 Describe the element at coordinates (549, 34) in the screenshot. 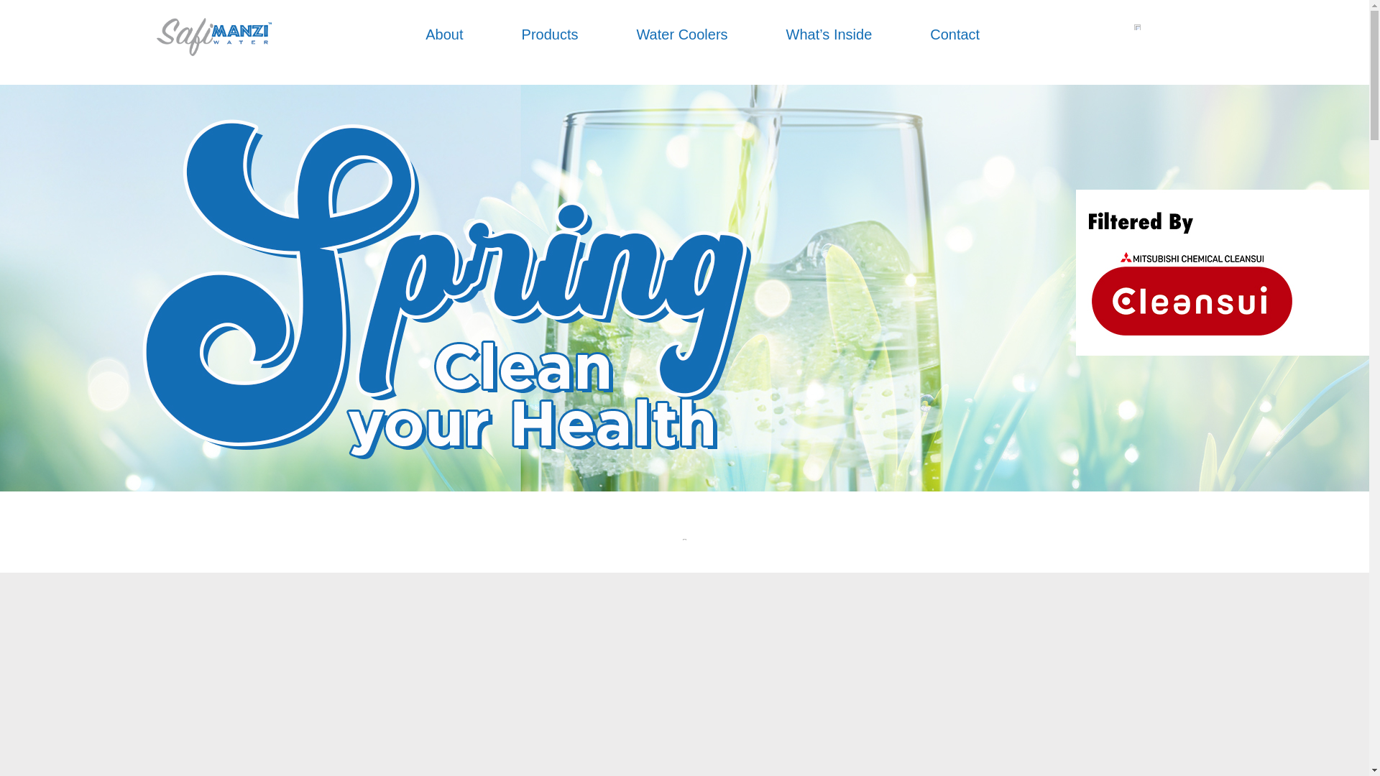

I see `Products` at that location.